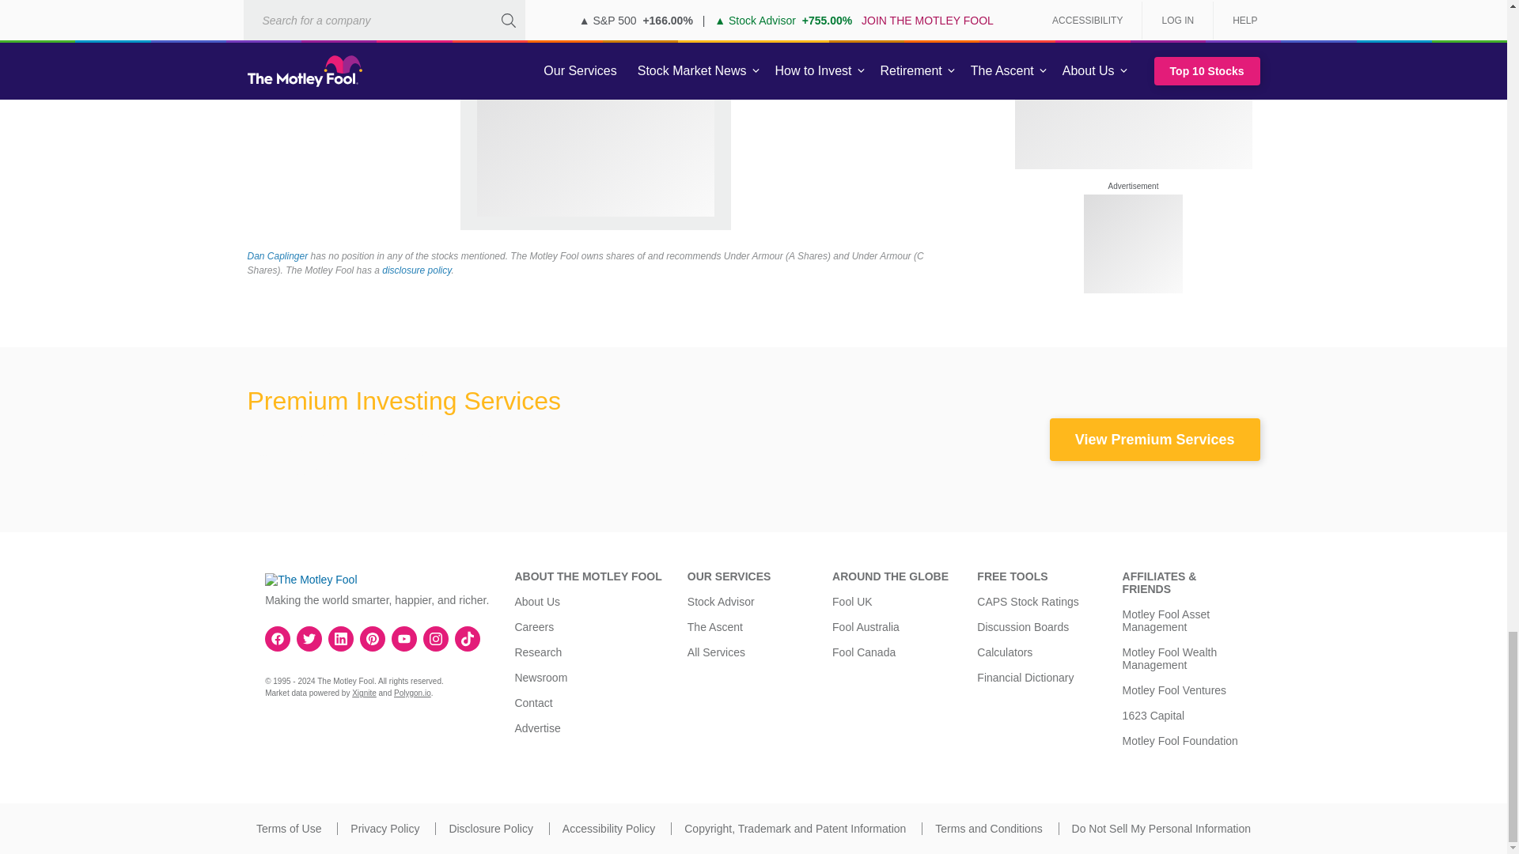 The width and height of the screenshot is (1519, 854). Describe the element at coordinates (989, 829) in the screenshot. I see `Terms and Conditions` at that location.